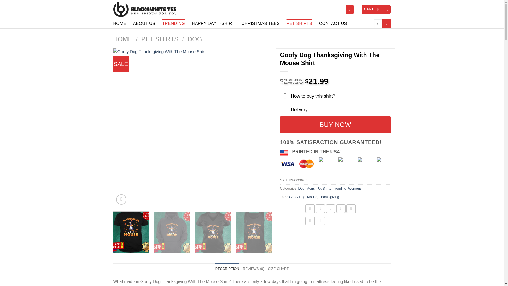 The height and width of the screenshot is (286, 508). What do you see at coordinates (312, 196) in the screenshot?
I see `Mouse` at bounding box center [312, 196].